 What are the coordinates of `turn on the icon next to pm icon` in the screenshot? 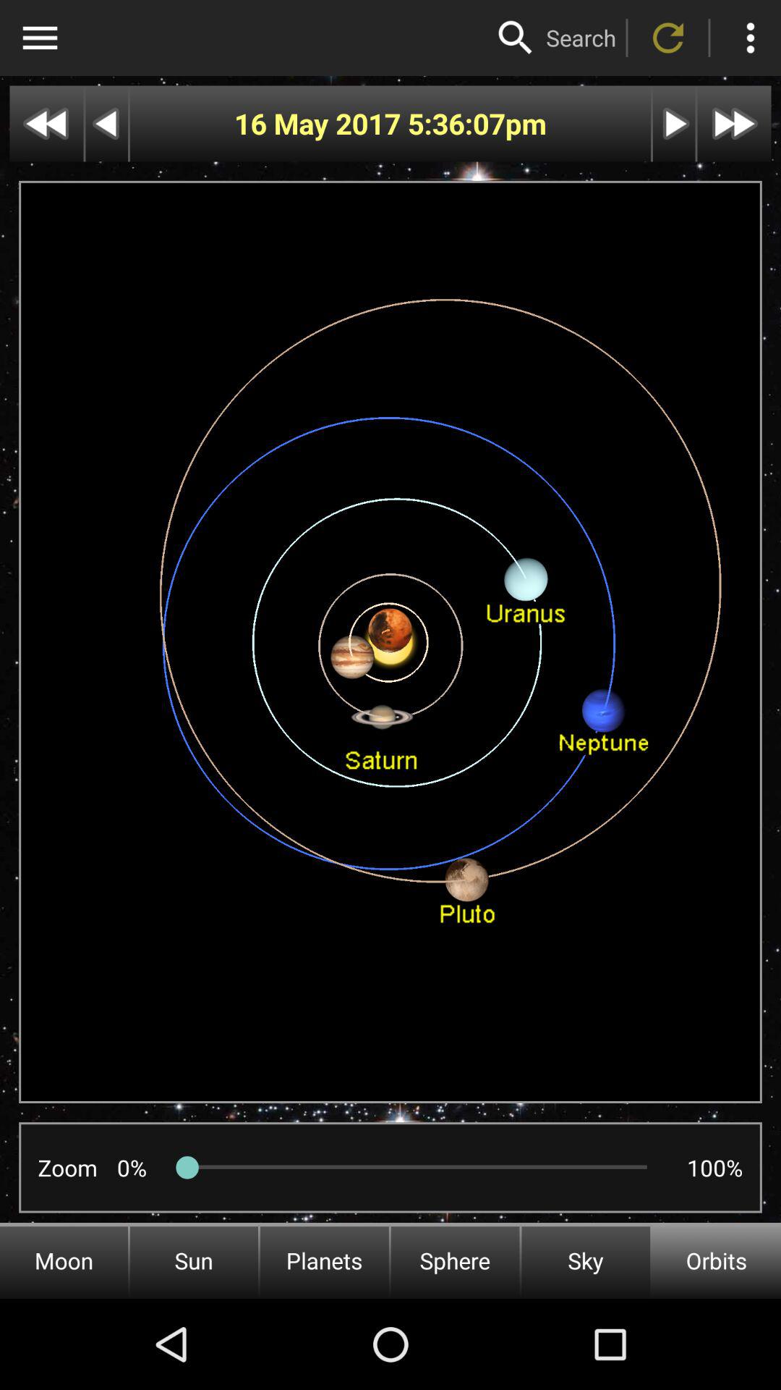 It's located at (456, 123).